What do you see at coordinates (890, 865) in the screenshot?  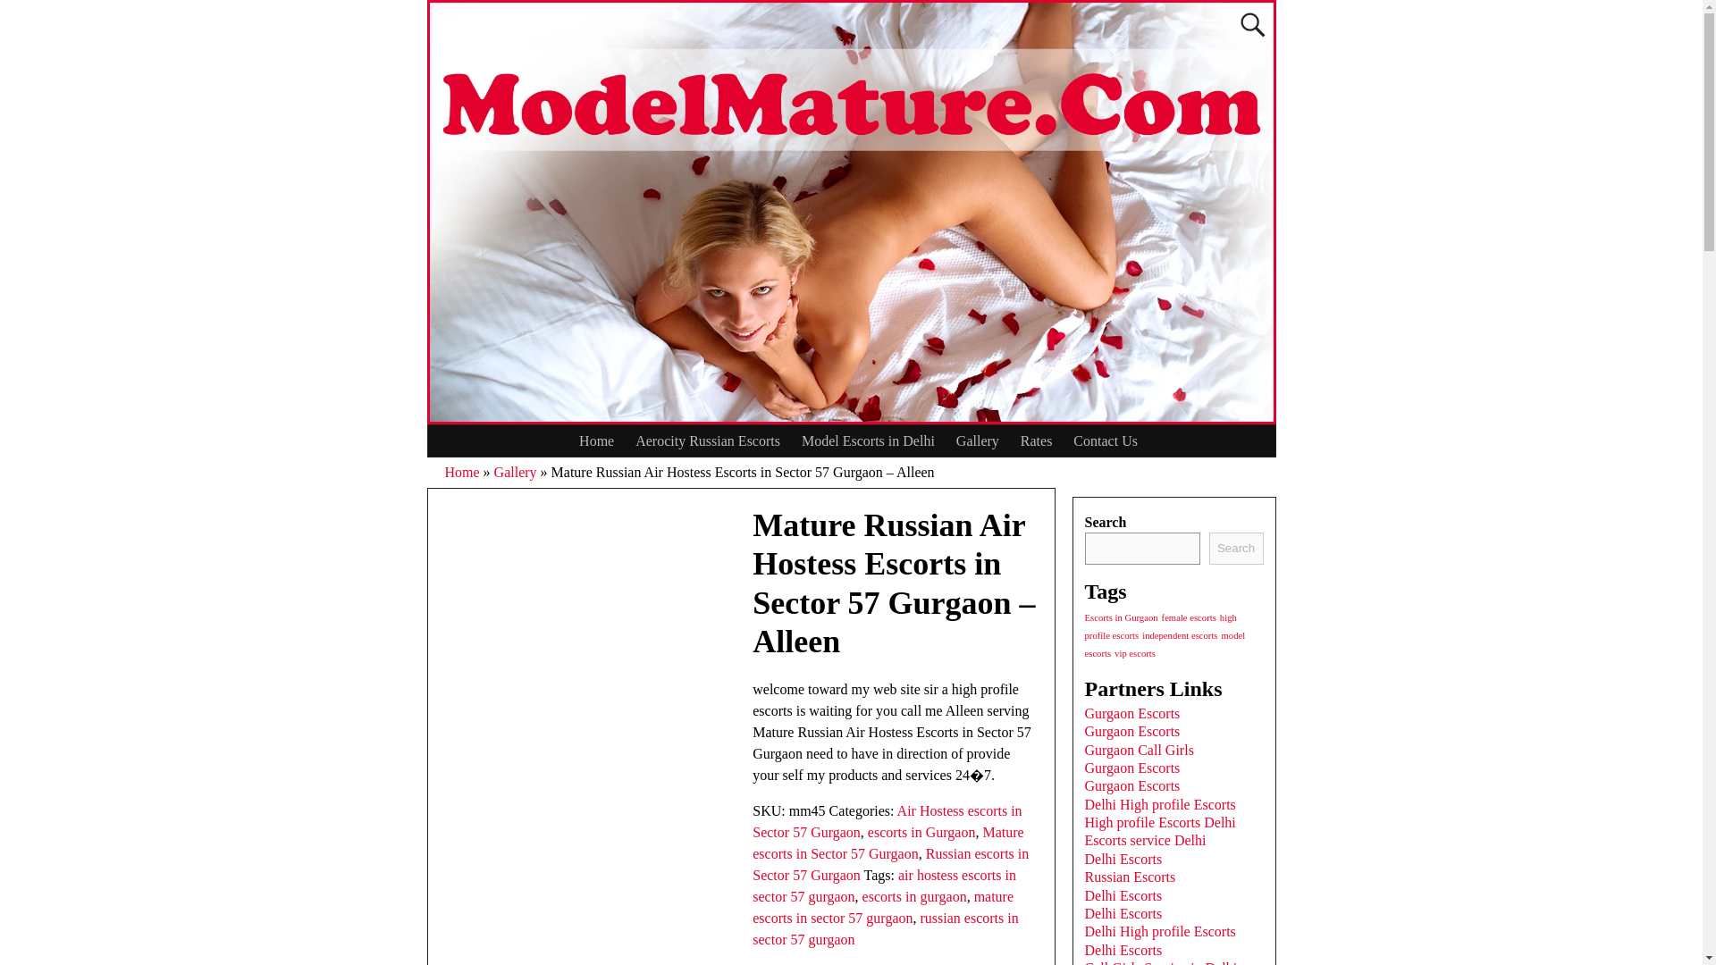 I see `Russian escorts in Sector 57 Gurgaon` at bounding box center [890, 865].